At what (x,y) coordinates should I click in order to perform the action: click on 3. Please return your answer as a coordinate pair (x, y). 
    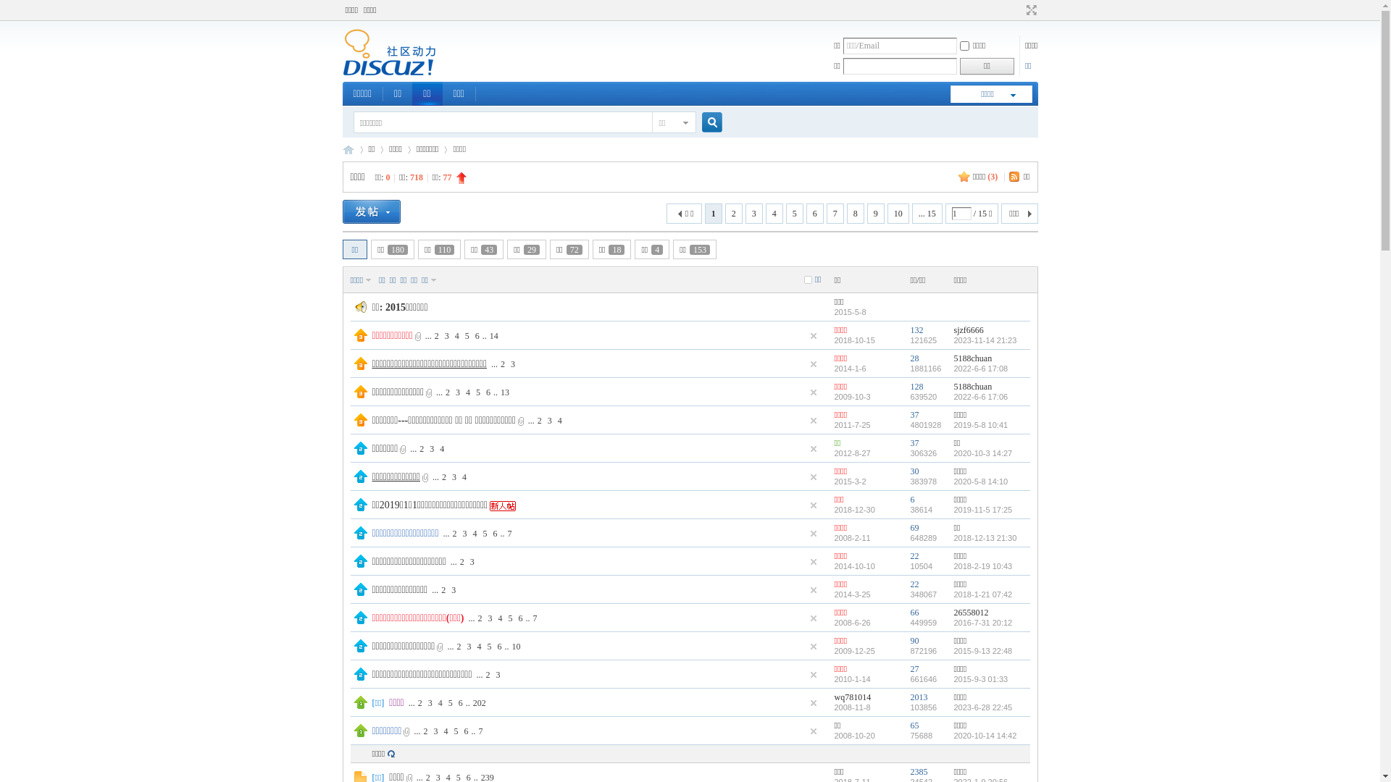
    Looking at the image, I should click on (472, 561).